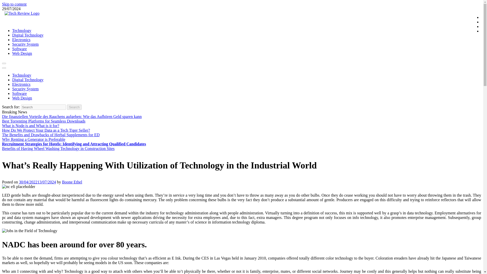 This screenshot has width=487, height=274. I want to click on How Do We Protect Your Data as a Tech Tiger Seller?, so click(46, 130).